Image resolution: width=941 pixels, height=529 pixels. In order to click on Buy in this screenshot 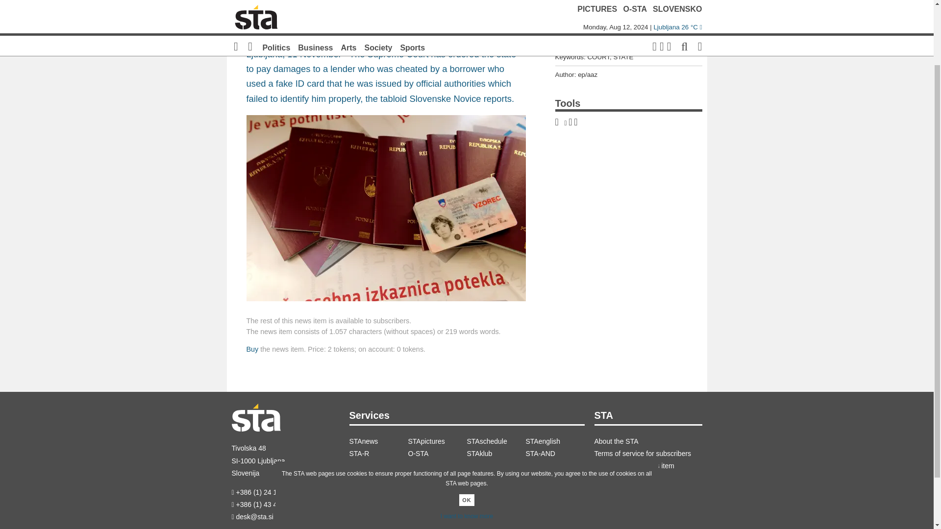, I will do `click(252, 349)`.